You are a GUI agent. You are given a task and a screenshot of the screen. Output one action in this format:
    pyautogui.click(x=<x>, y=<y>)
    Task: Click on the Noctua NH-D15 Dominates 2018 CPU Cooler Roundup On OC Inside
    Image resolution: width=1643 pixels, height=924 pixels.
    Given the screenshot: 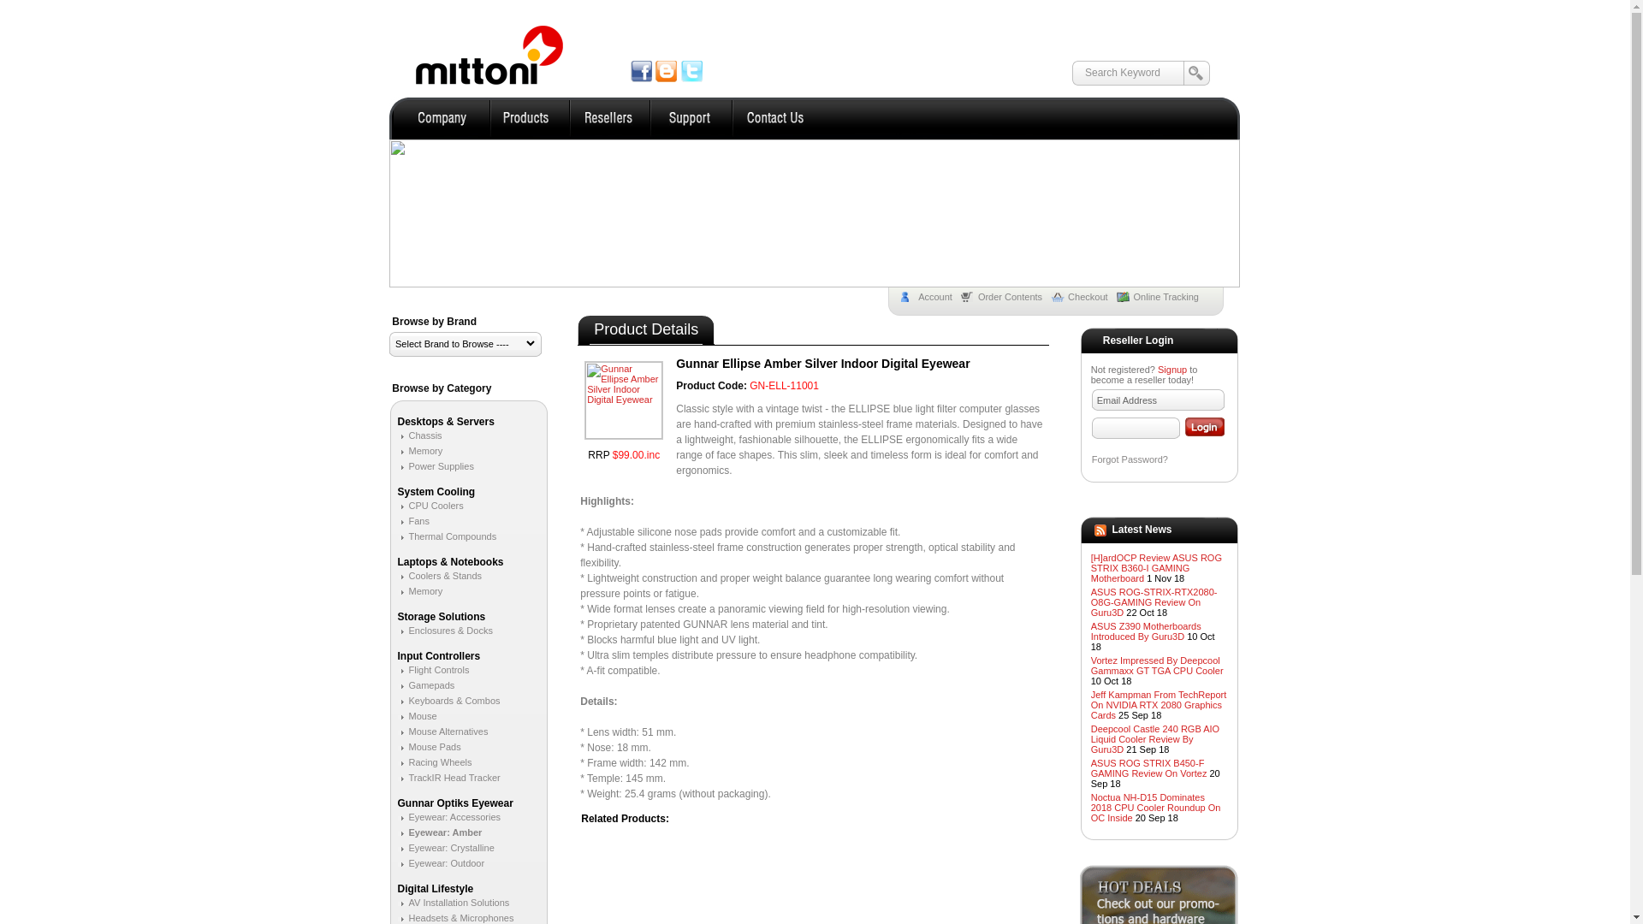 What is the action you would take?
    pyautogui.click(x=1156, y=808)
    